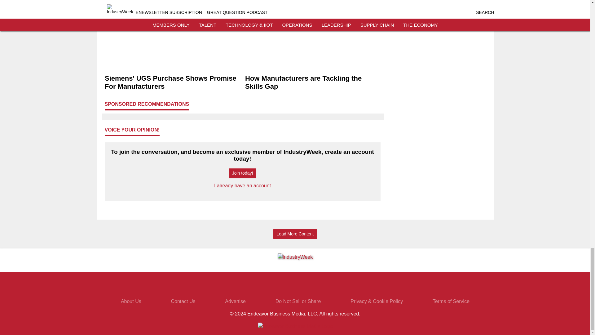 This screenshot has height=335, width=595. I want to click on How Manufacturers are Tackling the Skills Gap, so click(312, 83).